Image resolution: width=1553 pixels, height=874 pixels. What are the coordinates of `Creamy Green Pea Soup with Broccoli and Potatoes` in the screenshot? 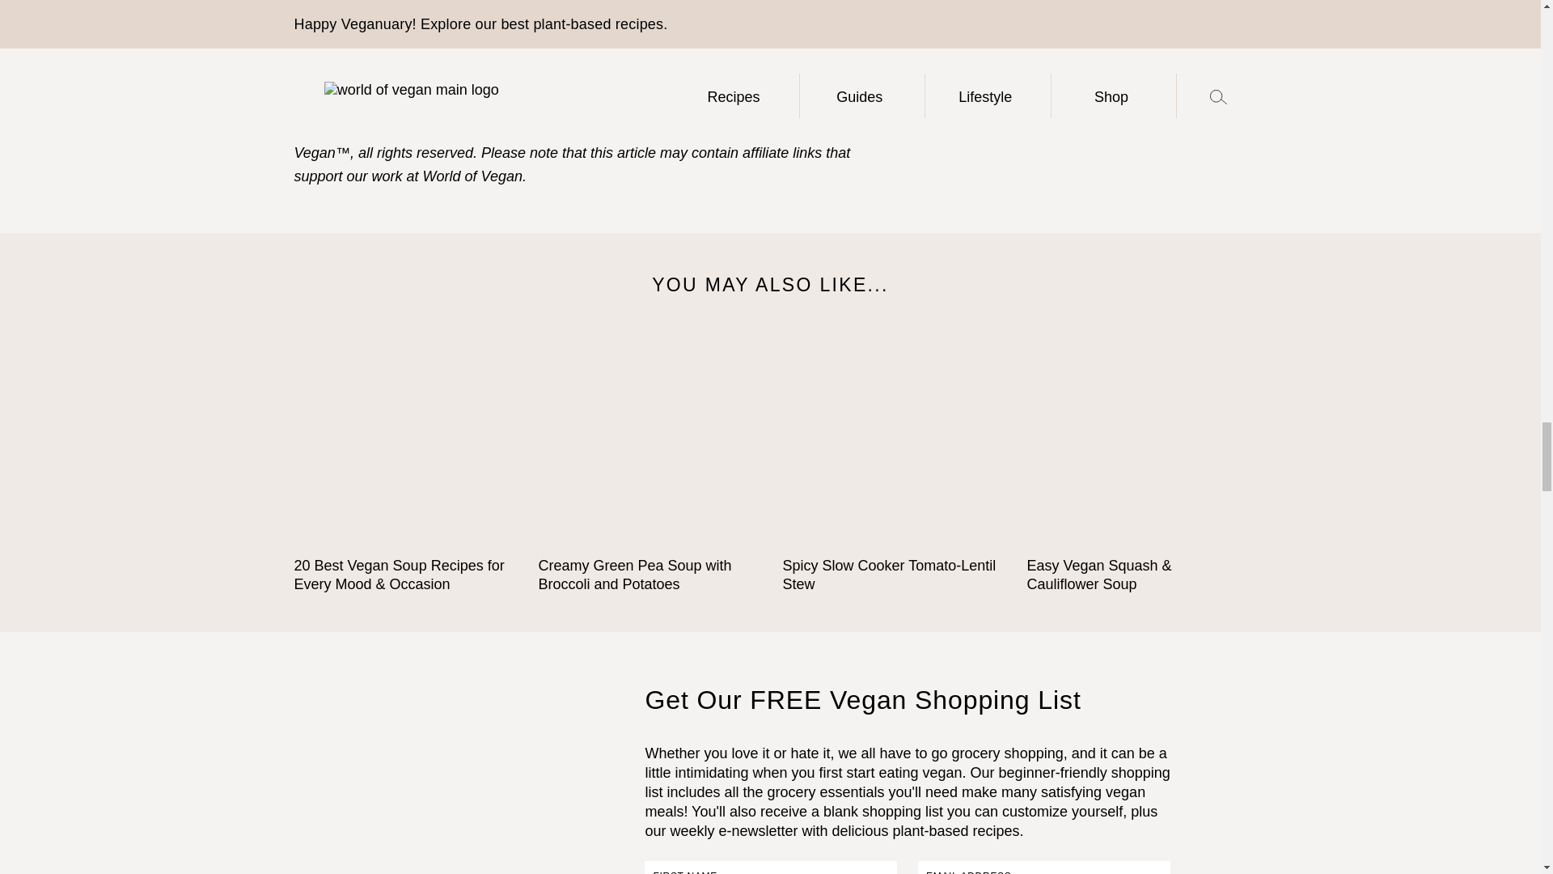 It's located at (649, 442).